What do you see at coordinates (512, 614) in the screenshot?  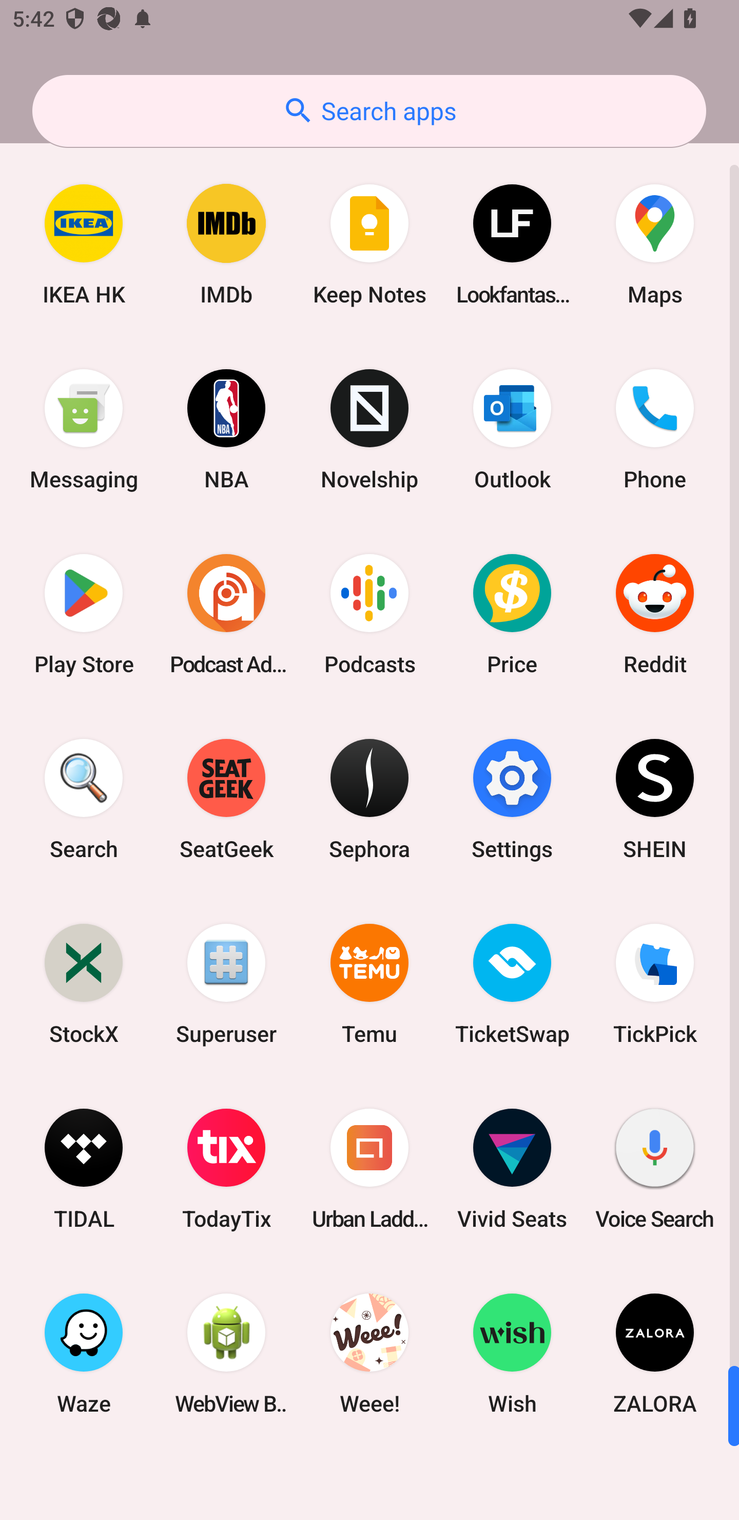 I see `Price` at bounding box center [512, 614].